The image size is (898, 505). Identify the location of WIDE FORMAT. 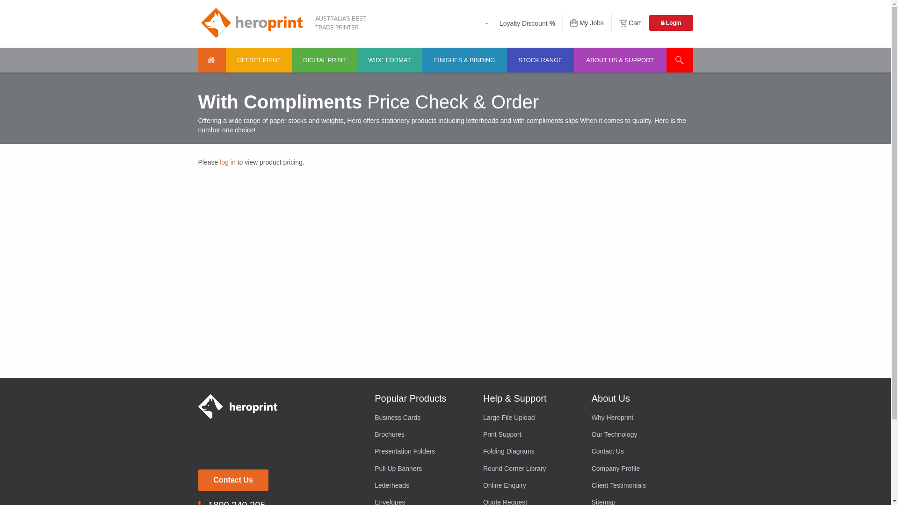
(389, 60).